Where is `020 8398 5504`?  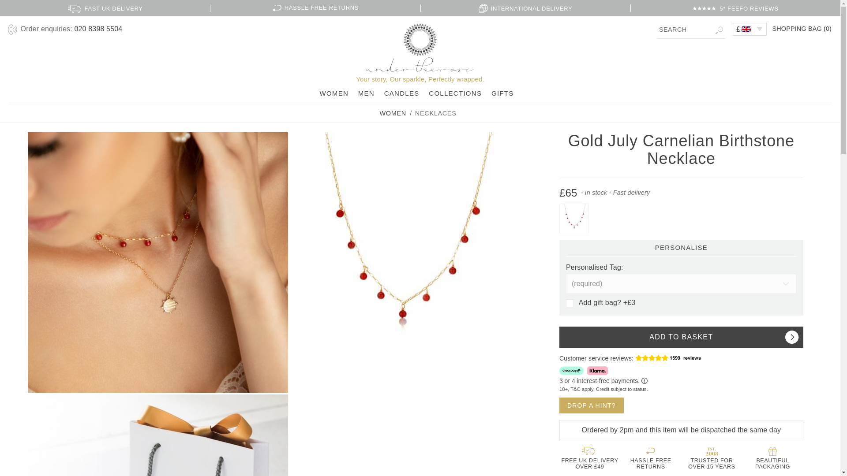 020 8398 5504 is located at coordinates (98, 29).